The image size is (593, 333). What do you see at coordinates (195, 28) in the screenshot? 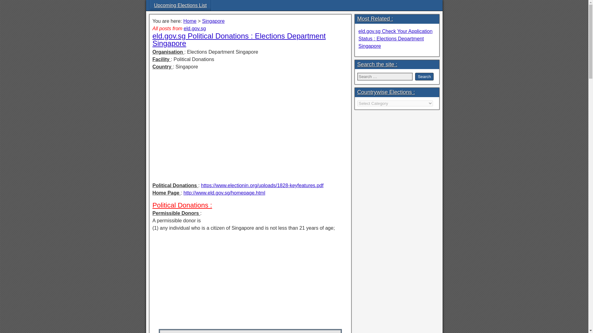
I see `eld.gov.sg` at bounding box center [195, 28].